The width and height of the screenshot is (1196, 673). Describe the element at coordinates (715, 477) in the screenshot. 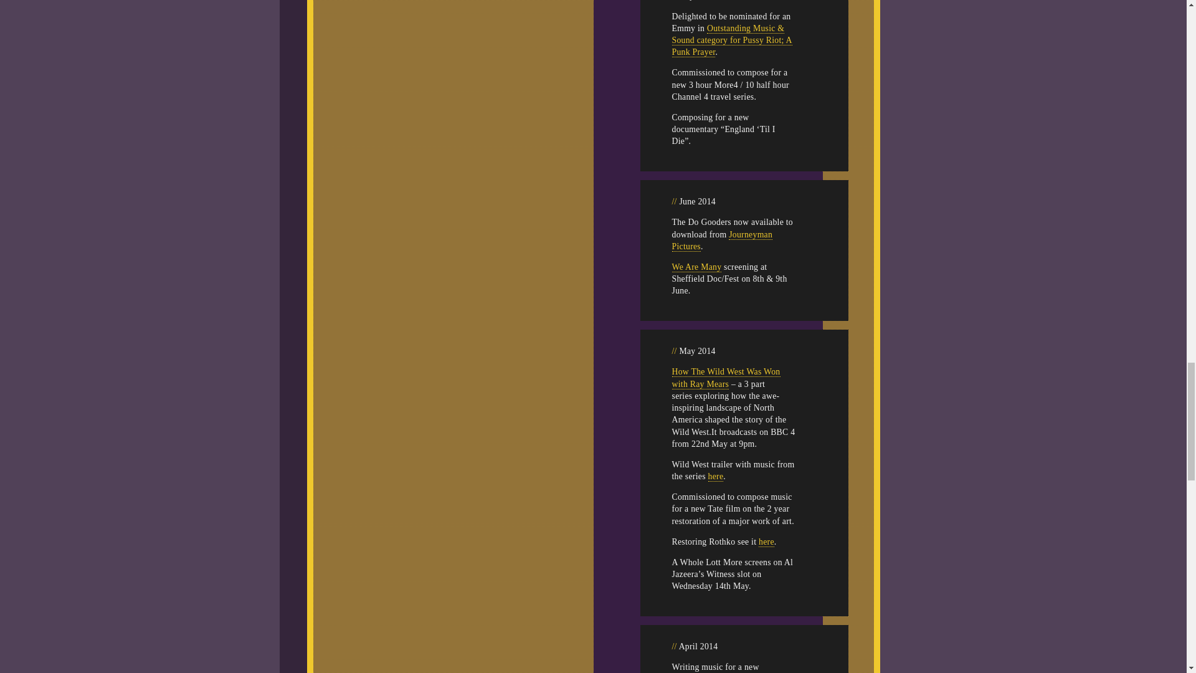

I see `here` at that location.